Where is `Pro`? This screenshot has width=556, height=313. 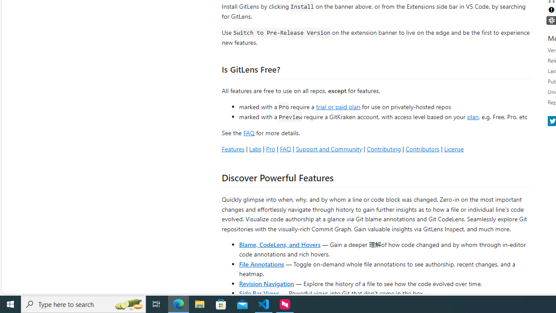 Pro is located at coordinates (270, 149).